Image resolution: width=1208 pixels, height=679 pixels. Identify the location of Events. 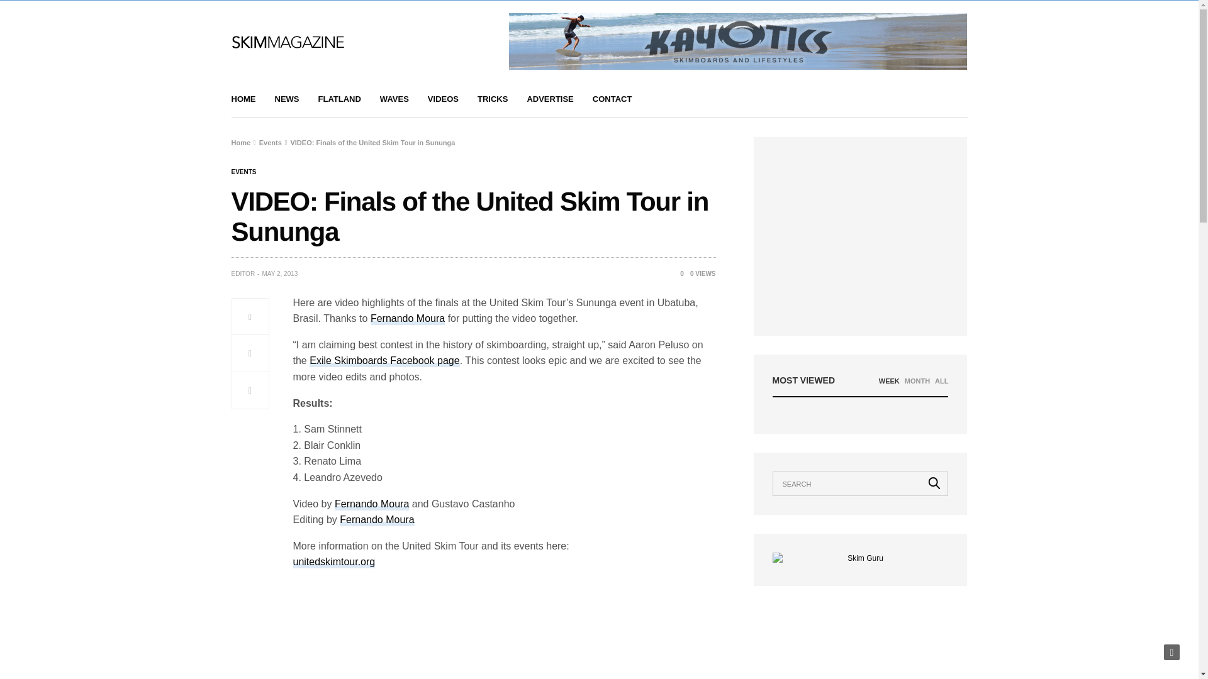
(244, 172).